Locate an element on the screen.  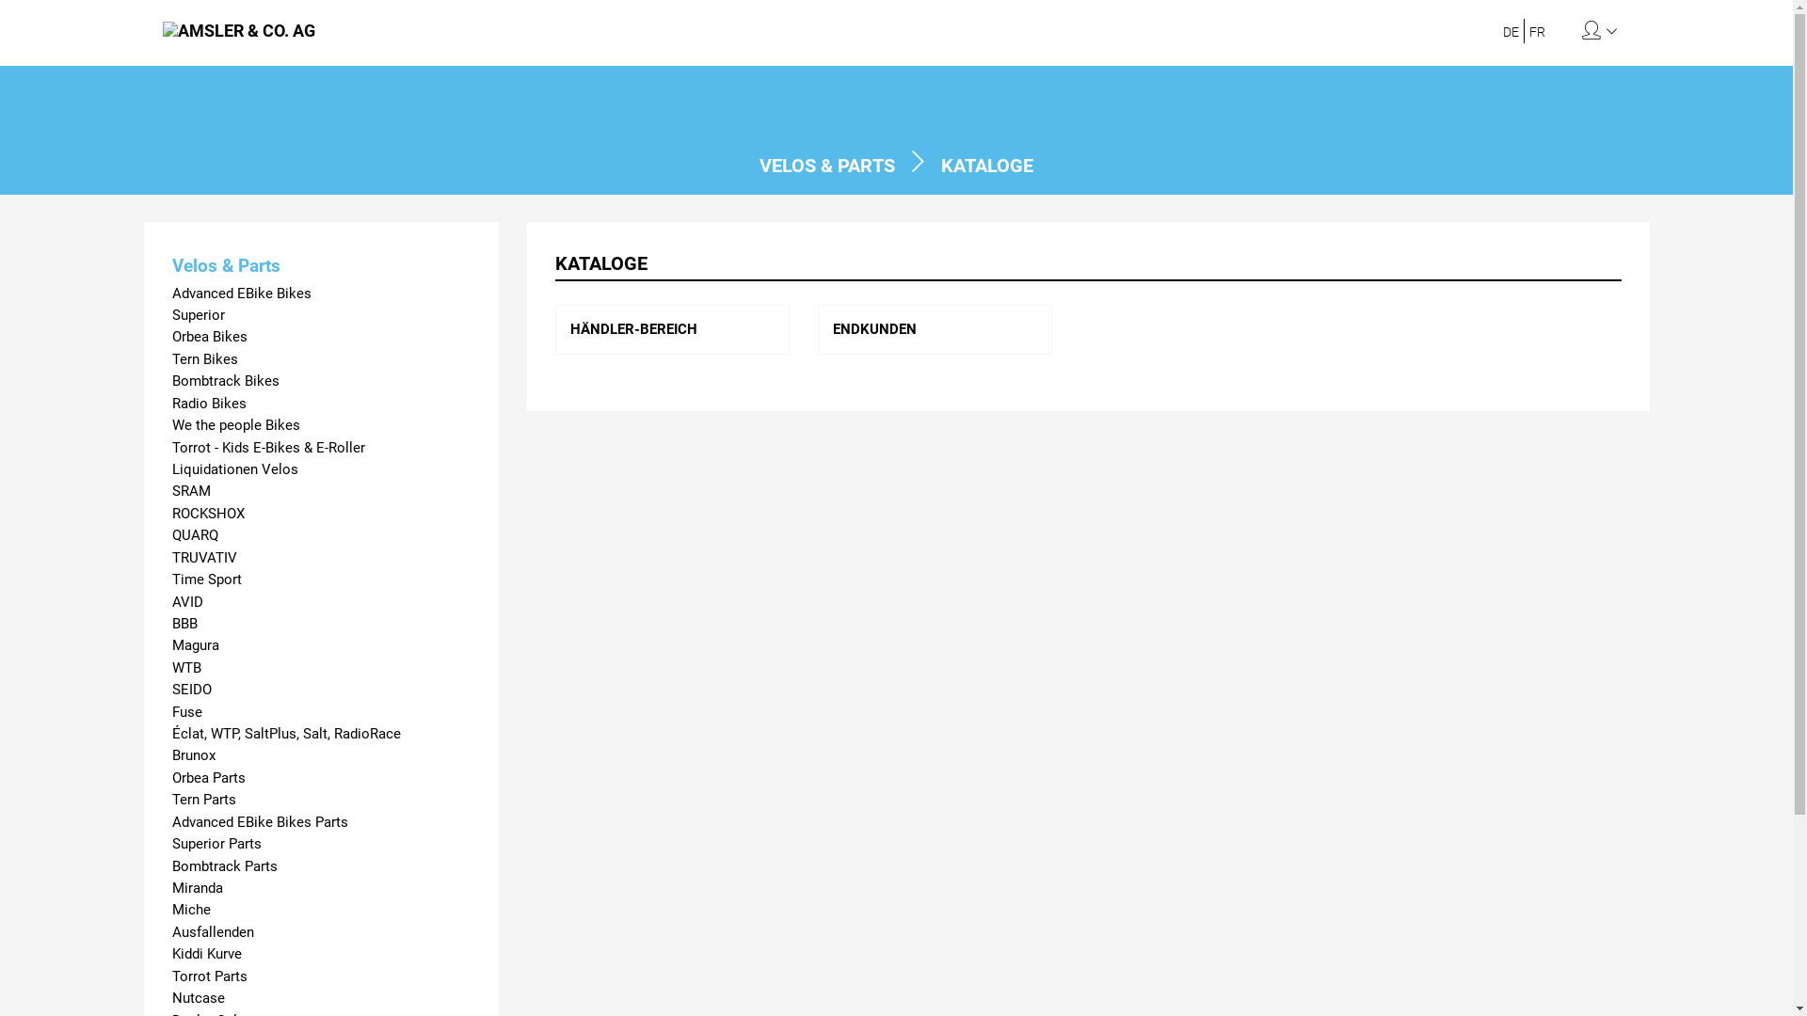
Nutcase is located at coordinates (321, 999).